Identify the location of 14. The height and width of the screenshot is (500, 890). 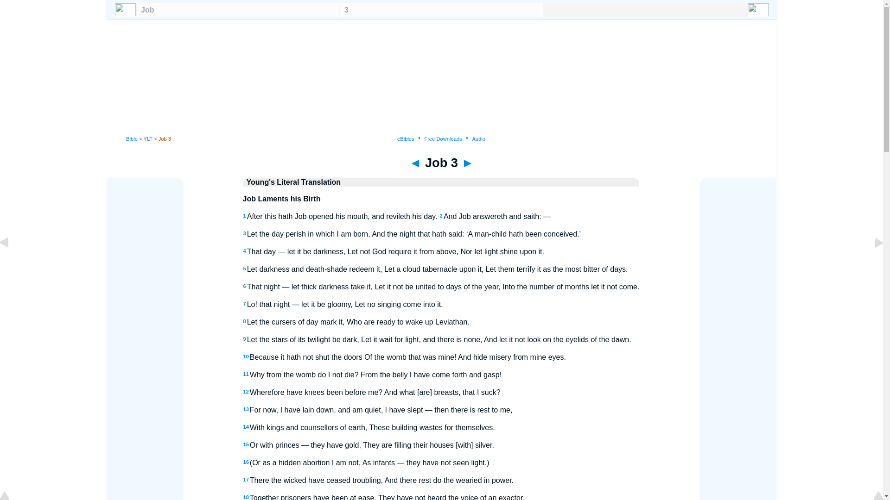
(246, 426).